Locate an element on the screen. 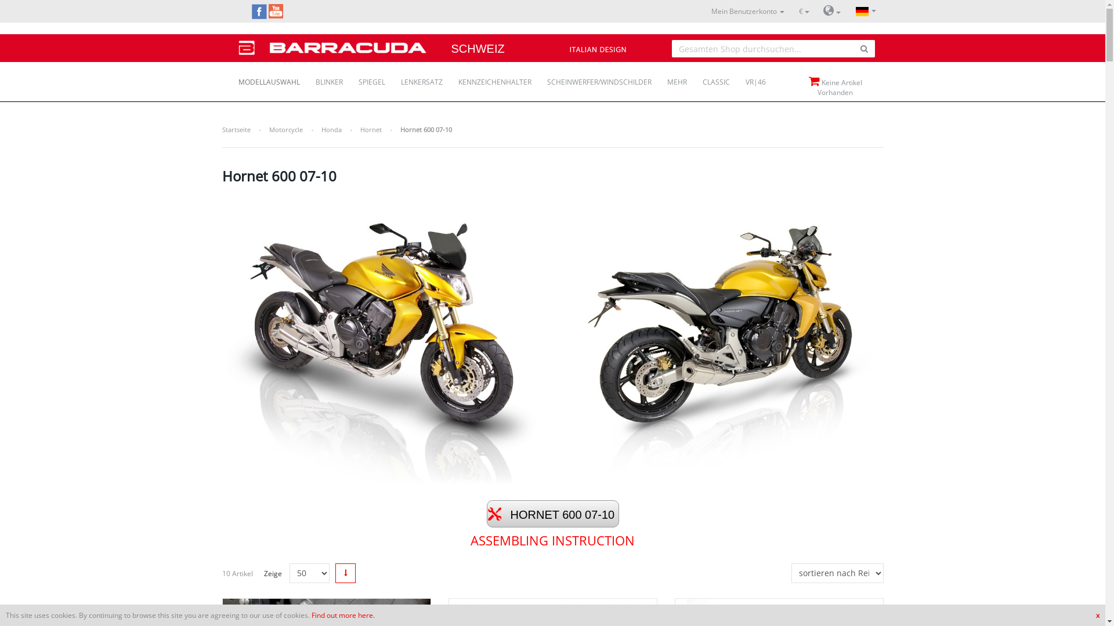  MEHR is located at coordinates (670, 78).